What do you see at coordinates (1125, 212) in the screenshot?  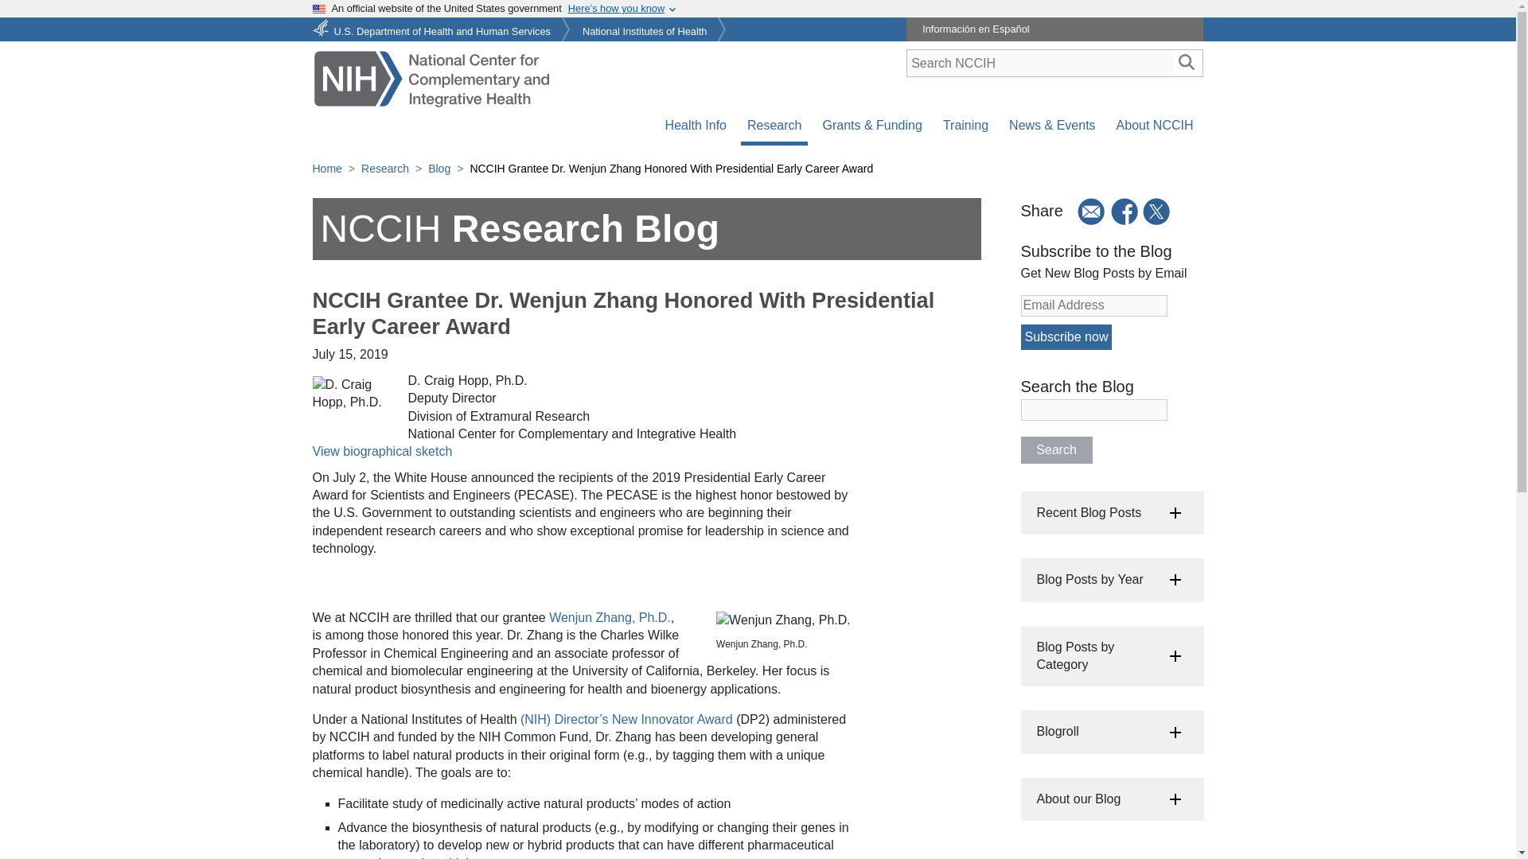 I see `Facebook` at bounding box center [1125, 212].